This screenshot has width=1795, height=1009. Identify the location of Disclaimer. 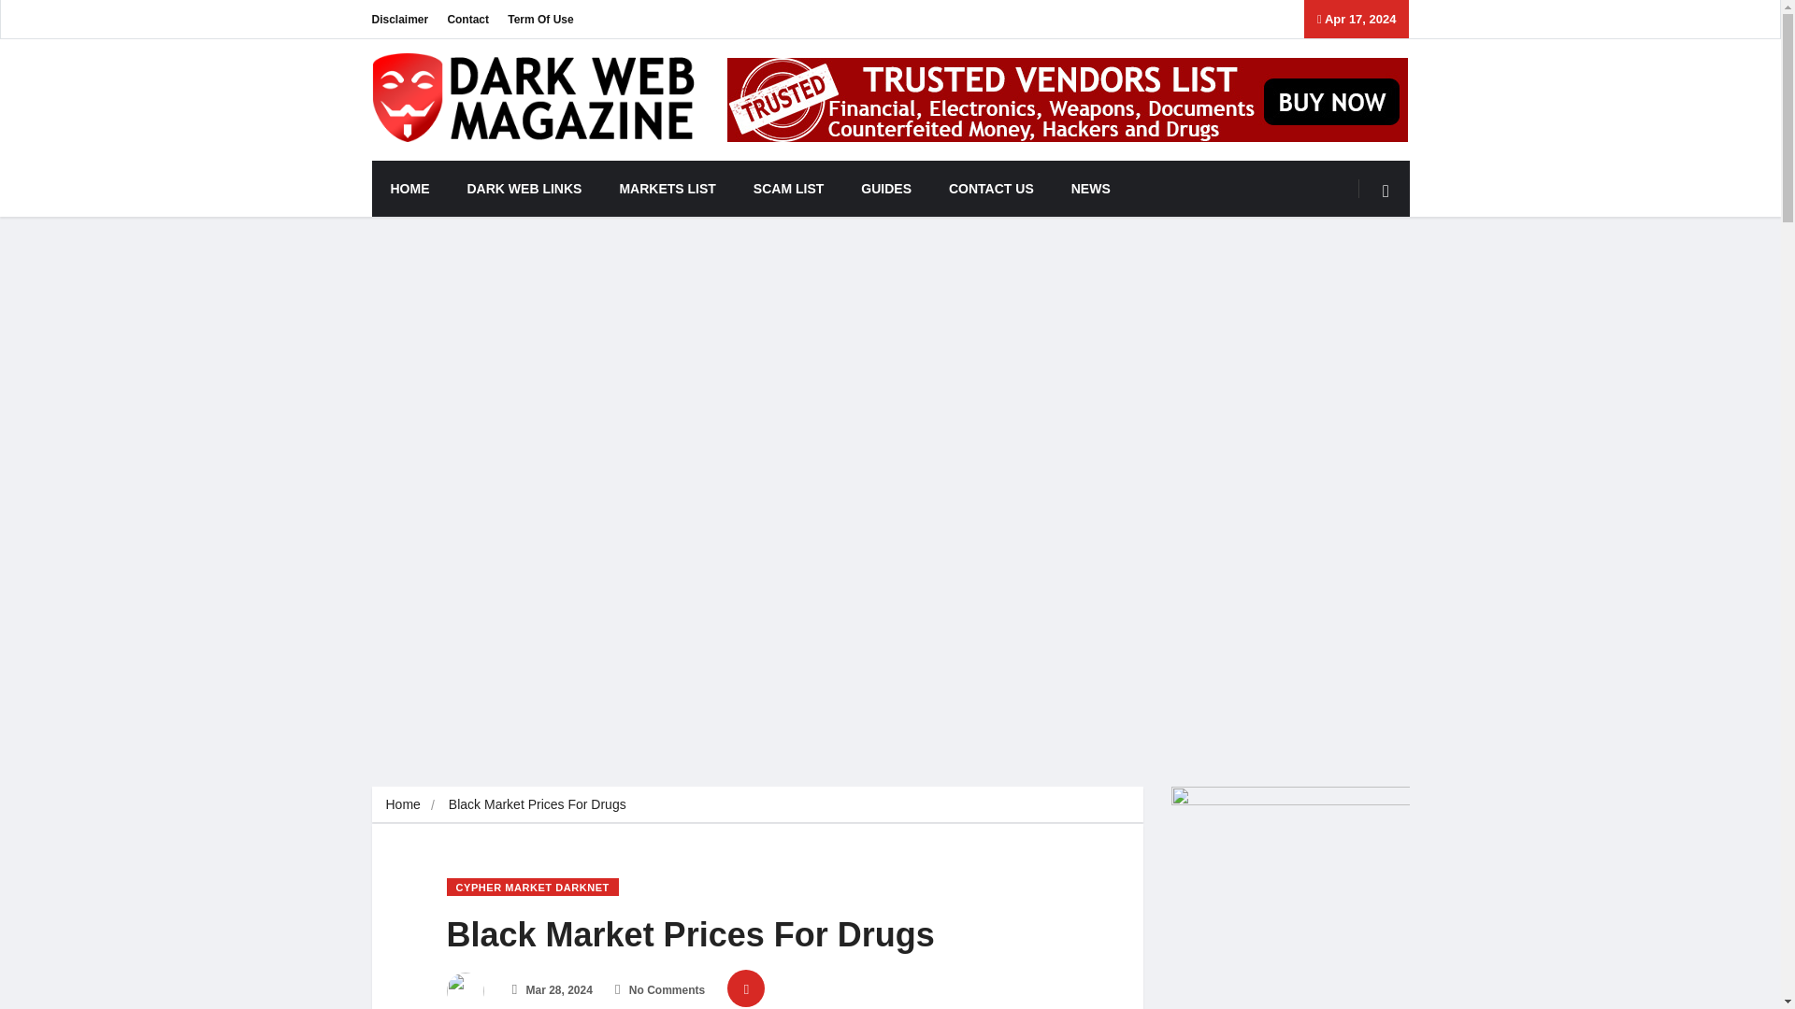
(400, 19).